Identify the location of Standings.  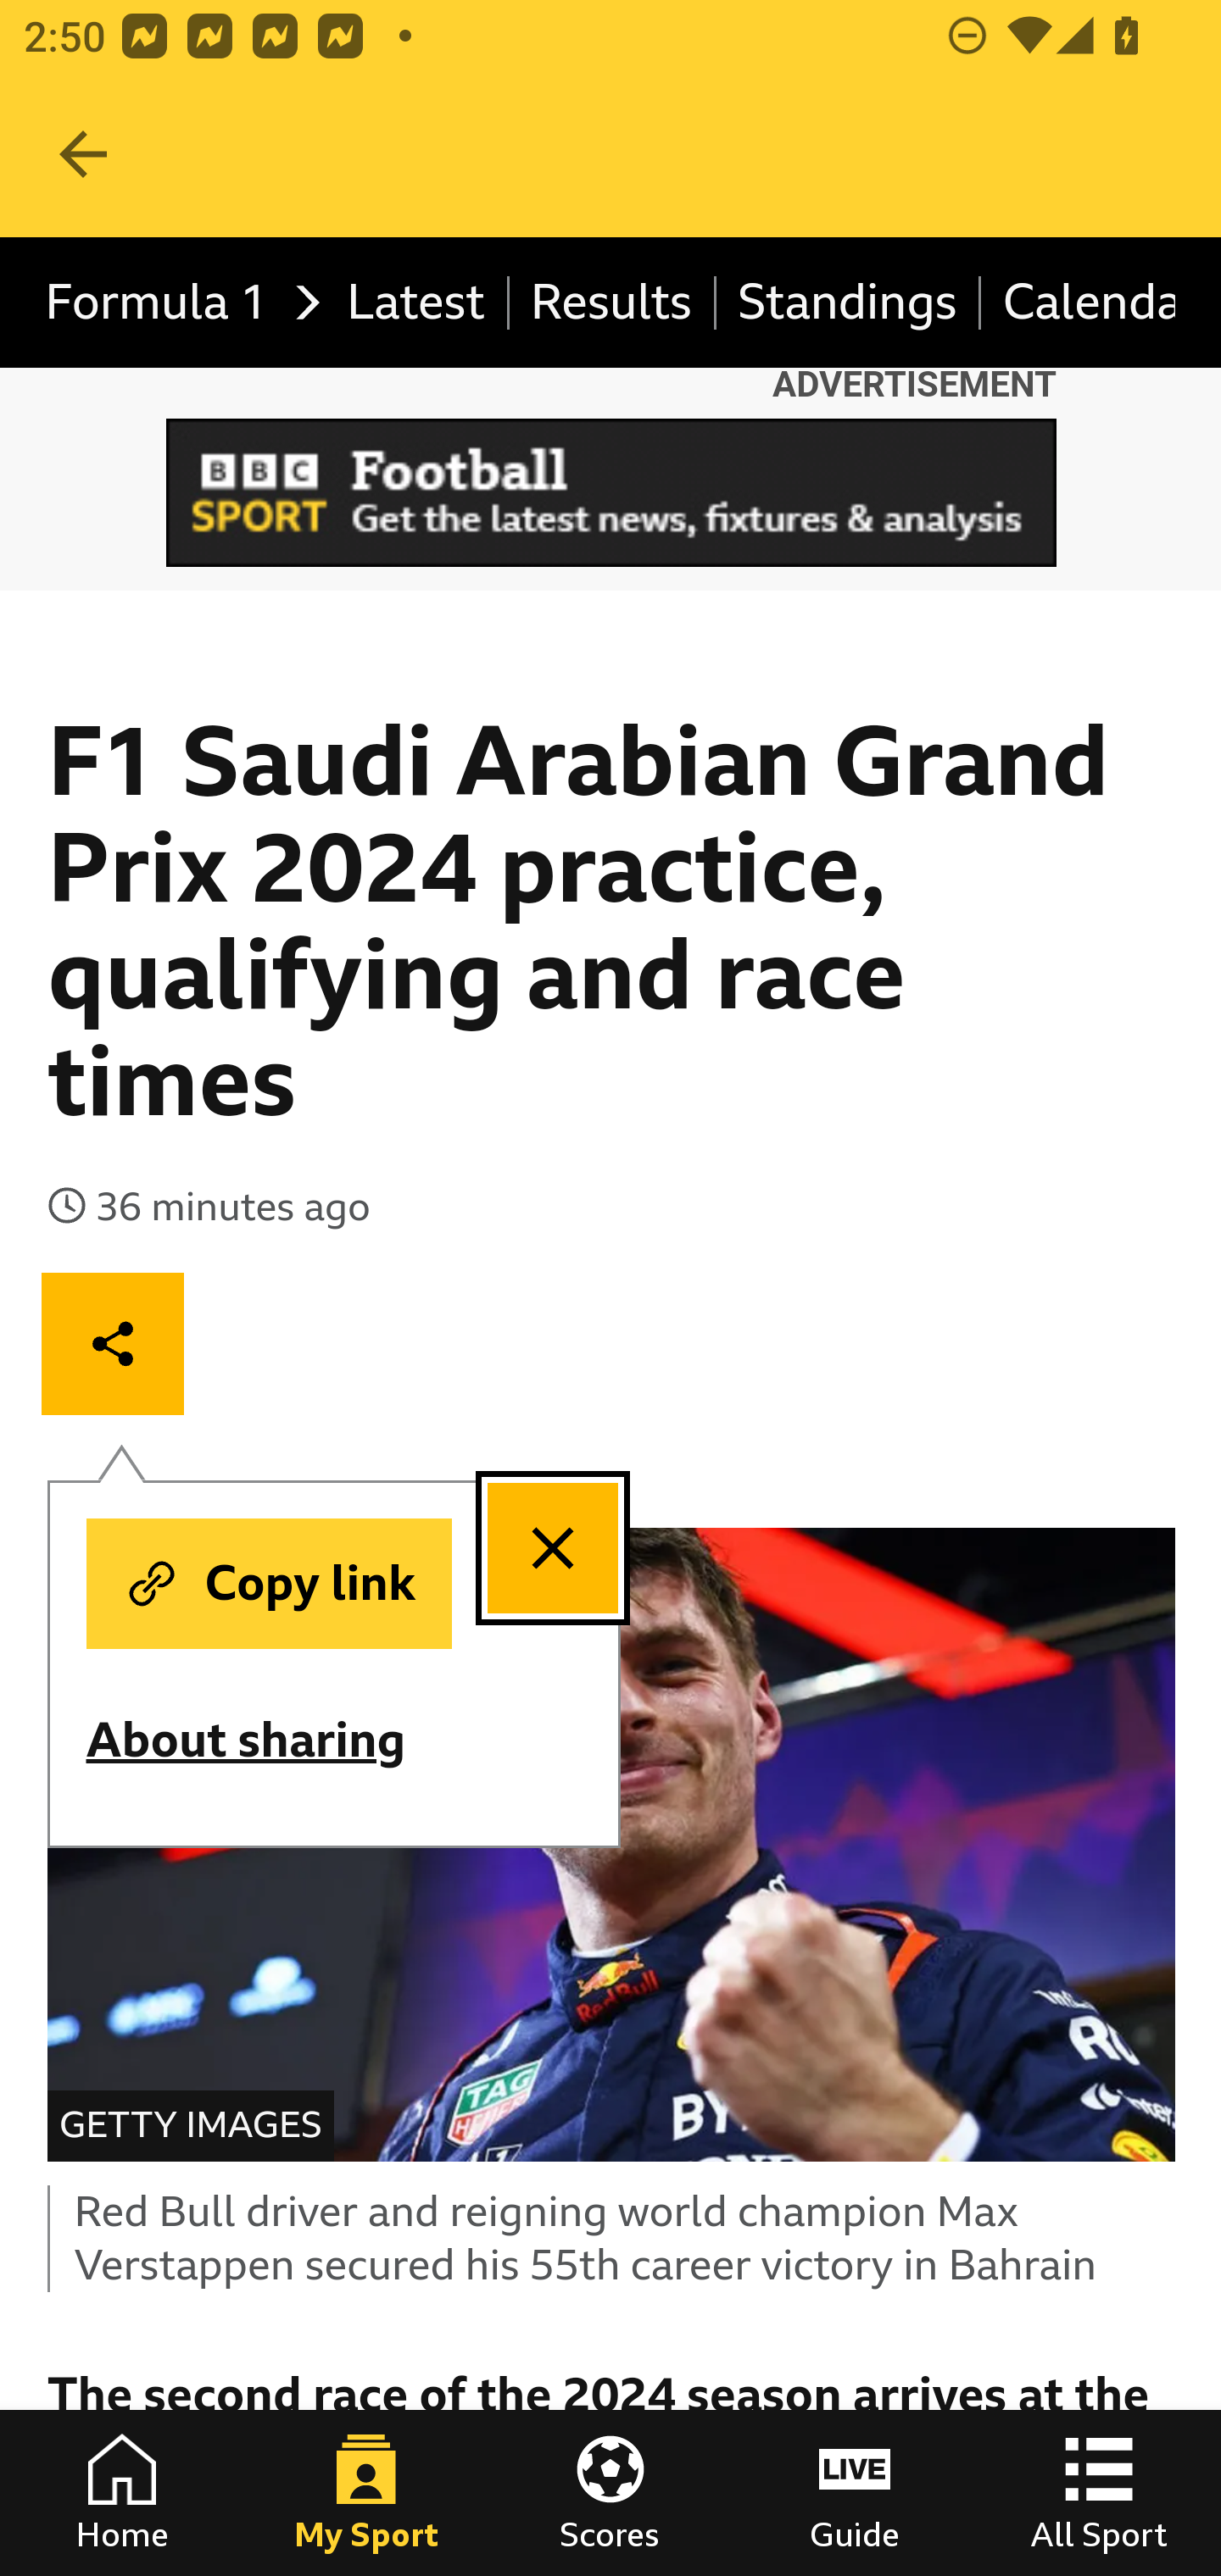
(848, 303).